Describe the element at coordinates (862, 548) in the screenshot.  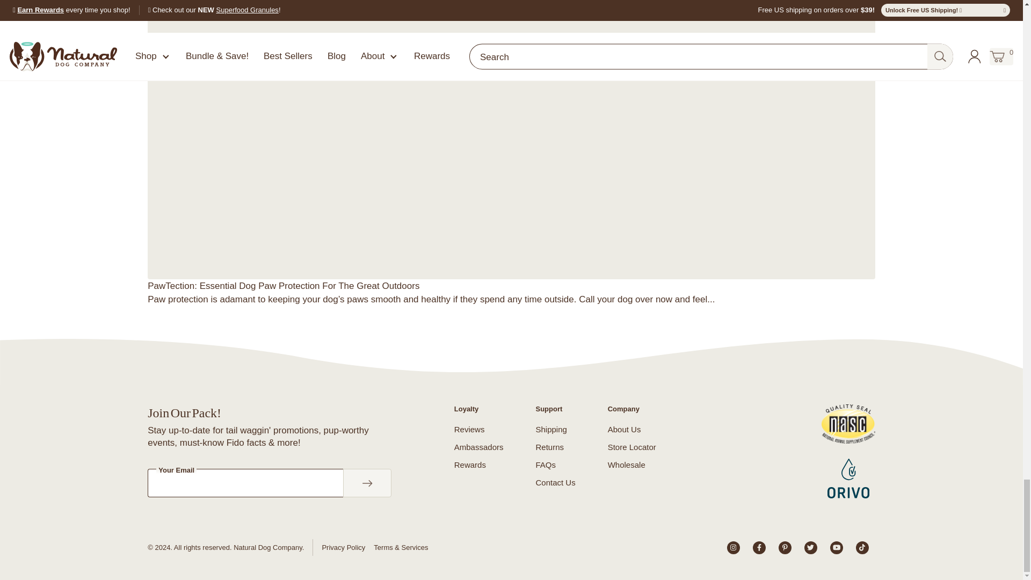
I see `TikTok` at that location.